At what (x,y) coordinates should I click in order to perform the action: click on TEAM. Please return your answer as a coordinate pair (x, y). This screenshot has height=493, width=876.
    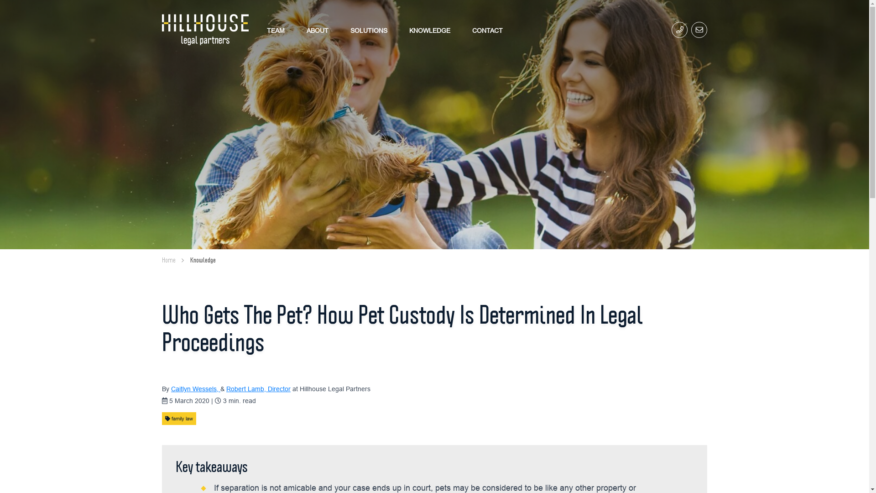
    Looking at the image, I should click on (276, 30).